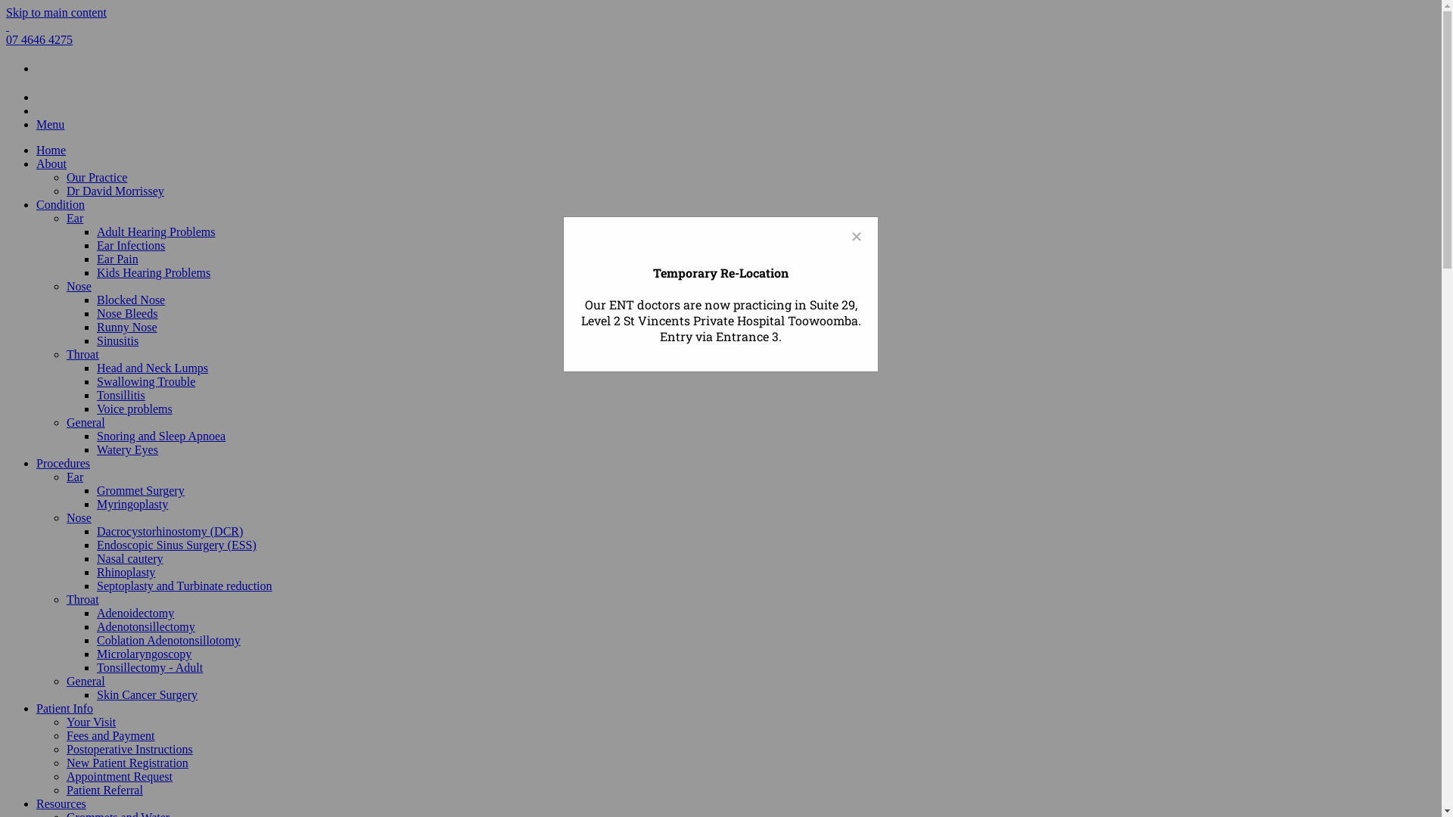  Describe the element at coordinates (127, 313) in the screenshot. I see `Nose Bleeds` at that location.